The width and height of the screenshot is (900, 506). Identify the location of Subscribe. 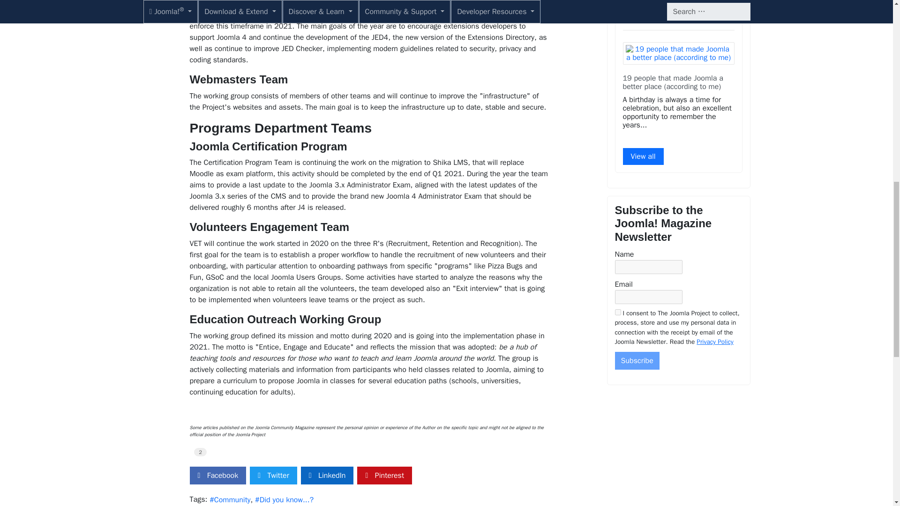
(637, 361).